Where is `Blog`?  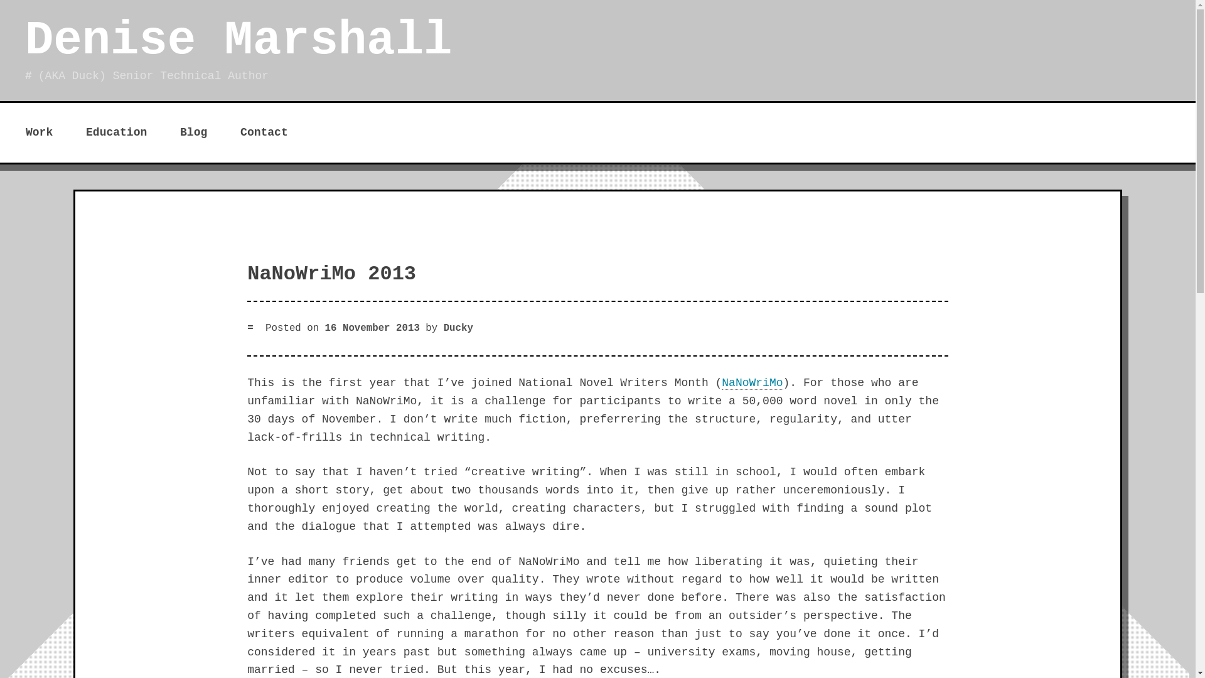 Blog is located at coordinates (193, 132).